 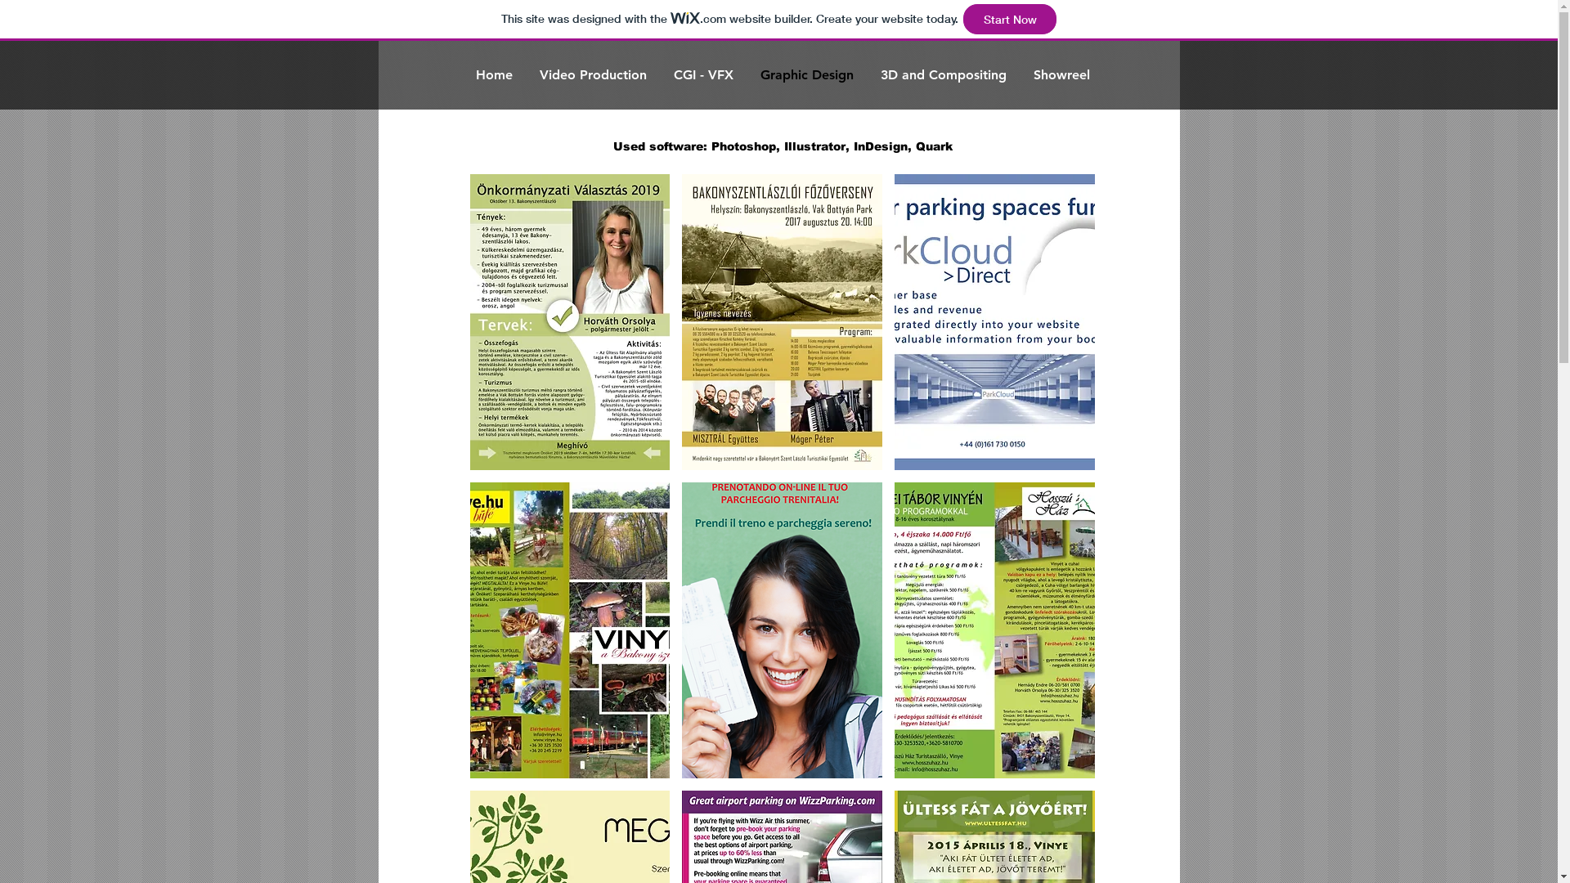 I want to click on CGI - VFX, so click(x=704, y=75).